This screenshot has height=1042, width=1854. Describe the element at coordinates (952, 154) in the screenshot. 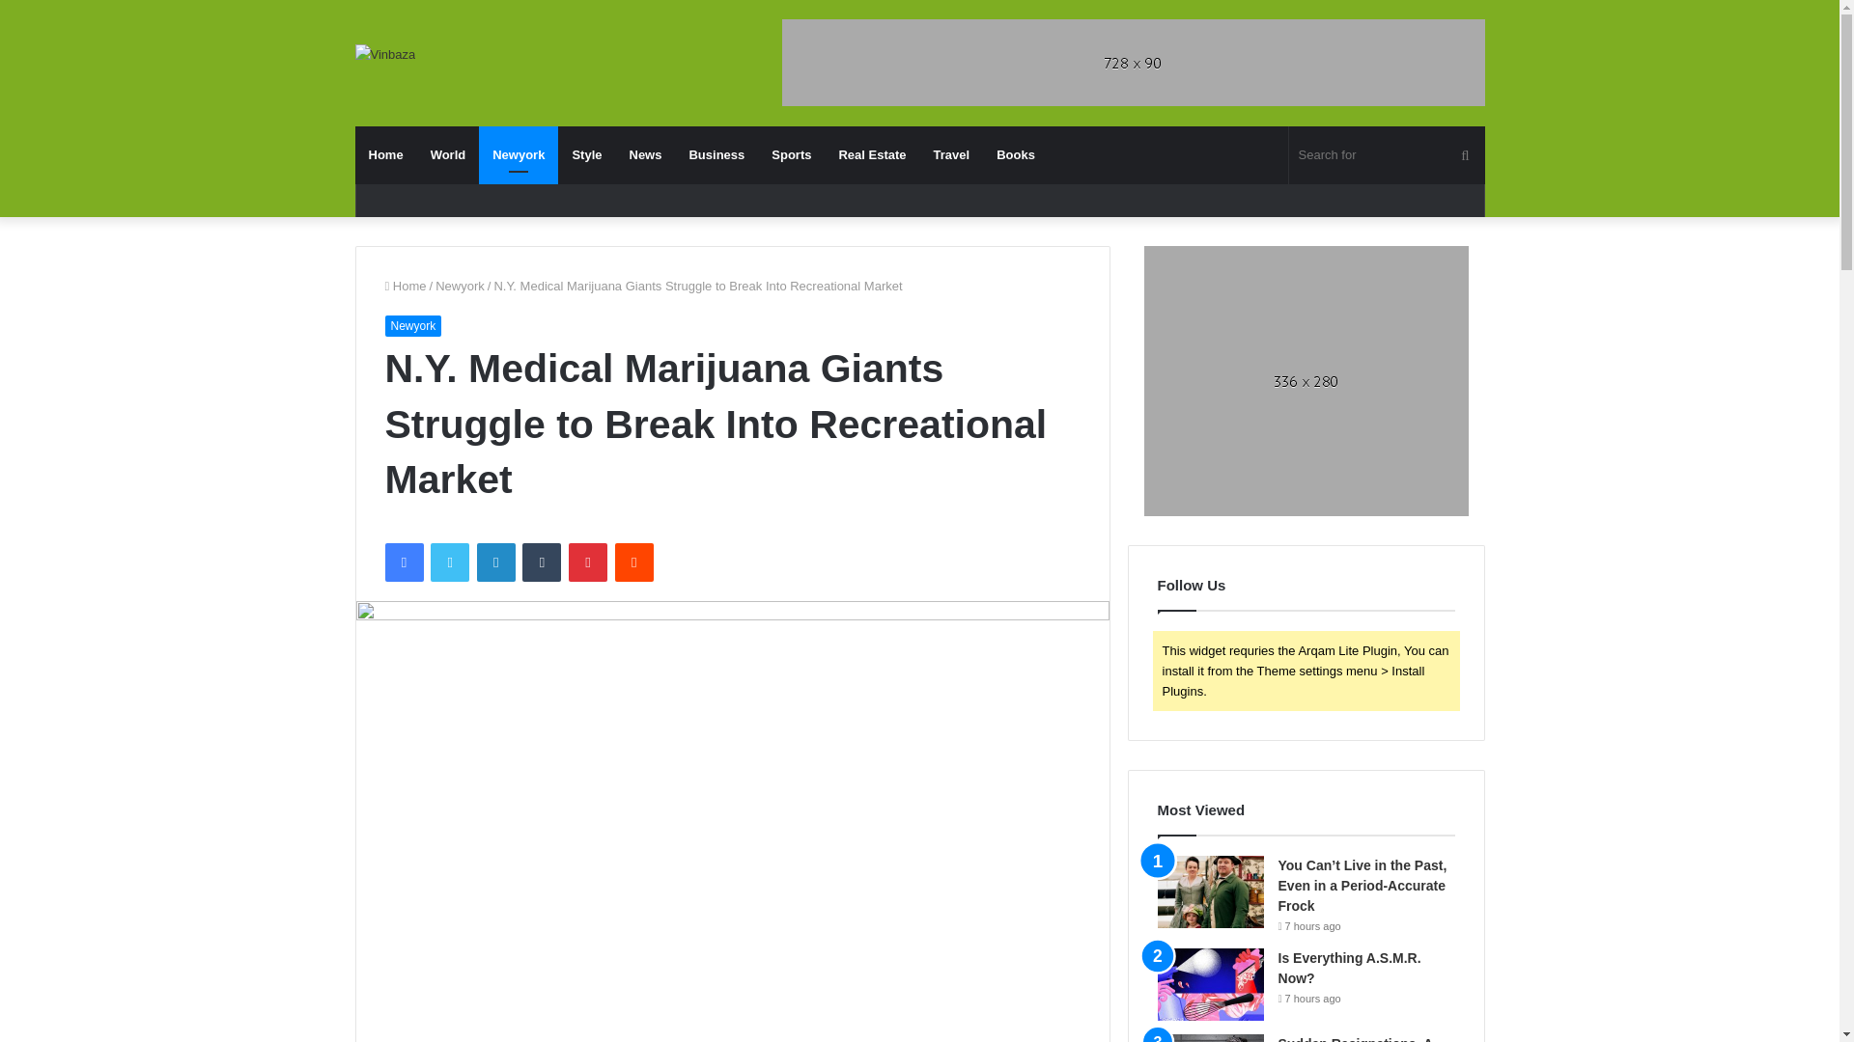

I see `Travel` at that location.